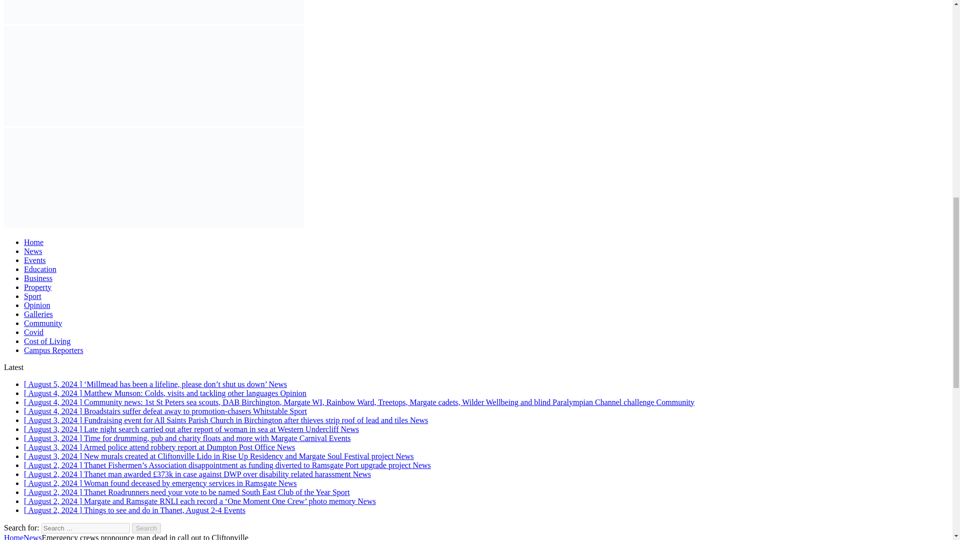  Describe the element at coordinates (40, 269) in the screenshot. I see `Education` at that location.